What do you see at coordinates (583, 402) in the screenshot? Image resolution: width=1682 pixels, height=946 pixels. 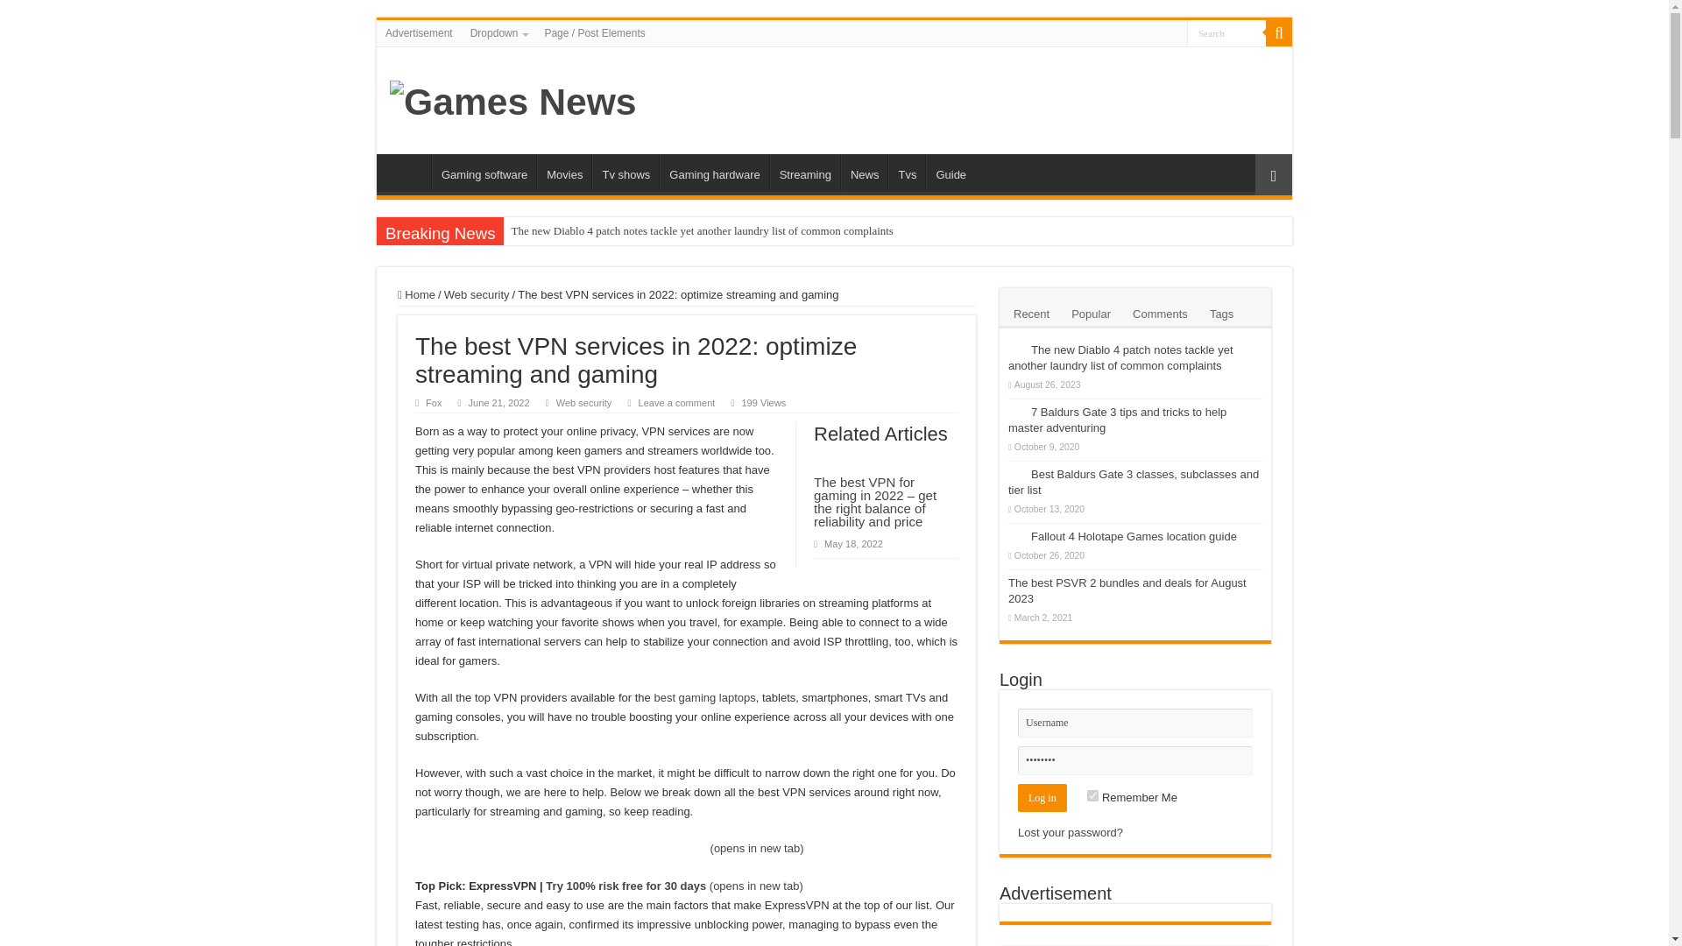 I see `Web security` at bounding box center [583, 402].